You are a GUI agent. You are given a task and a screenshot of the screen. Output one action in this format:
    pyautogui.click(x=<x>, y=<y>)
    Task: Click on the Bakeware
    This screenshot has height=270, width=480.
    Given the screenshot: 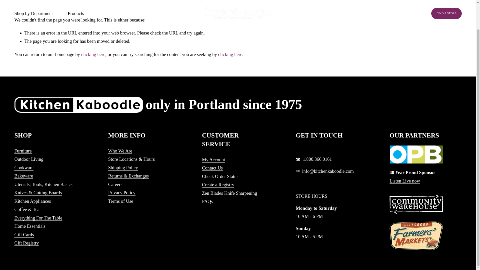 What is the action you would take?
    pyautogui.click(x=23, y=176)
    